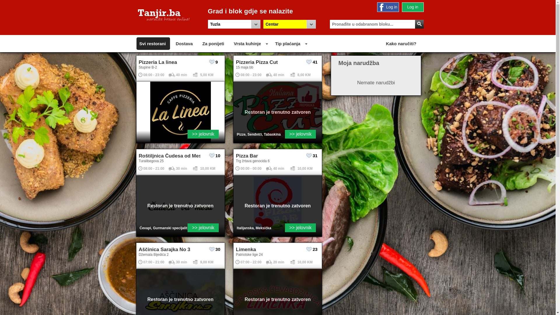 The width and height of the screenshot is (560, 315). I want to click on Vrijeme dostave restorana, so click(237, 75).